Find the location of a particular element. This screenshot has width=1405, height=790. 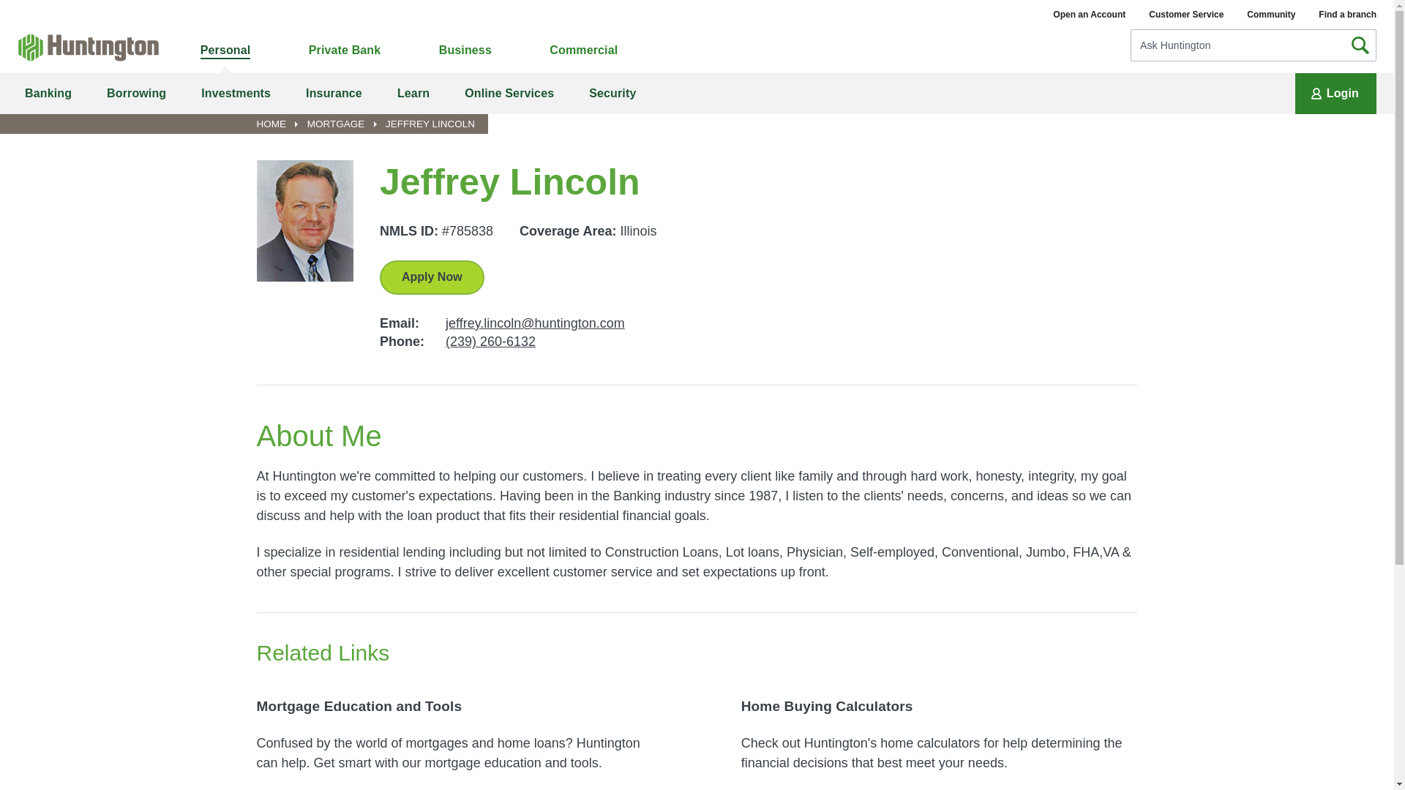

Personal is located at coordinates (225, 50).